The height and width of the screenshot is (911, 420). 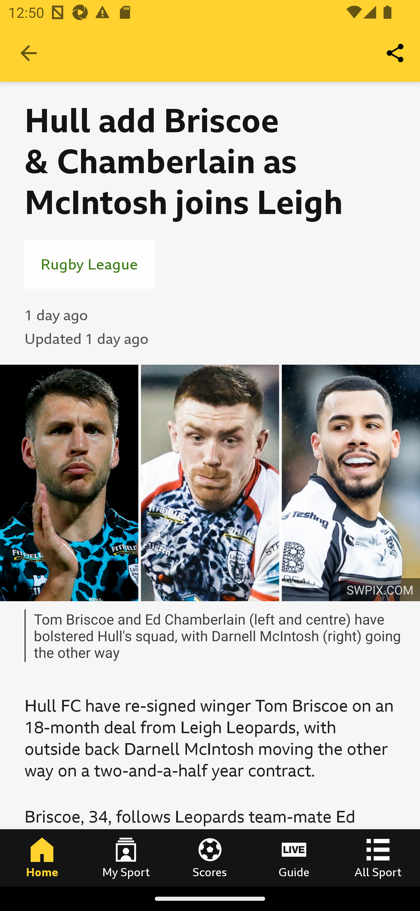 What do you see at coordinates (89, 264) in the screenshot?
I see `Rugby League` at bounding box center [89, 264].